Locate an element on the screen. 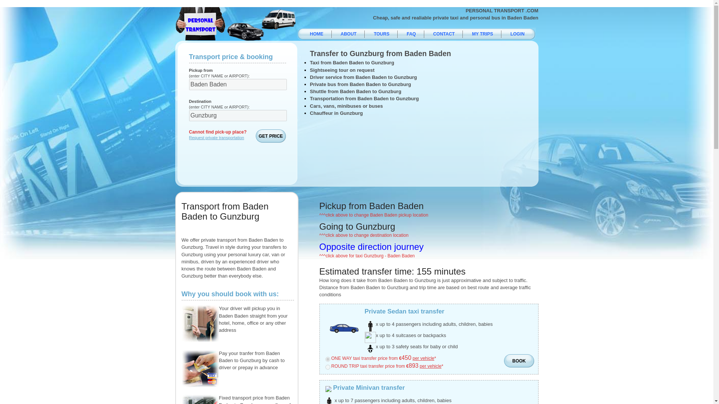 The height and width of the screenshot is (404, 719). ABOUT is located at coordinates (348, 35).